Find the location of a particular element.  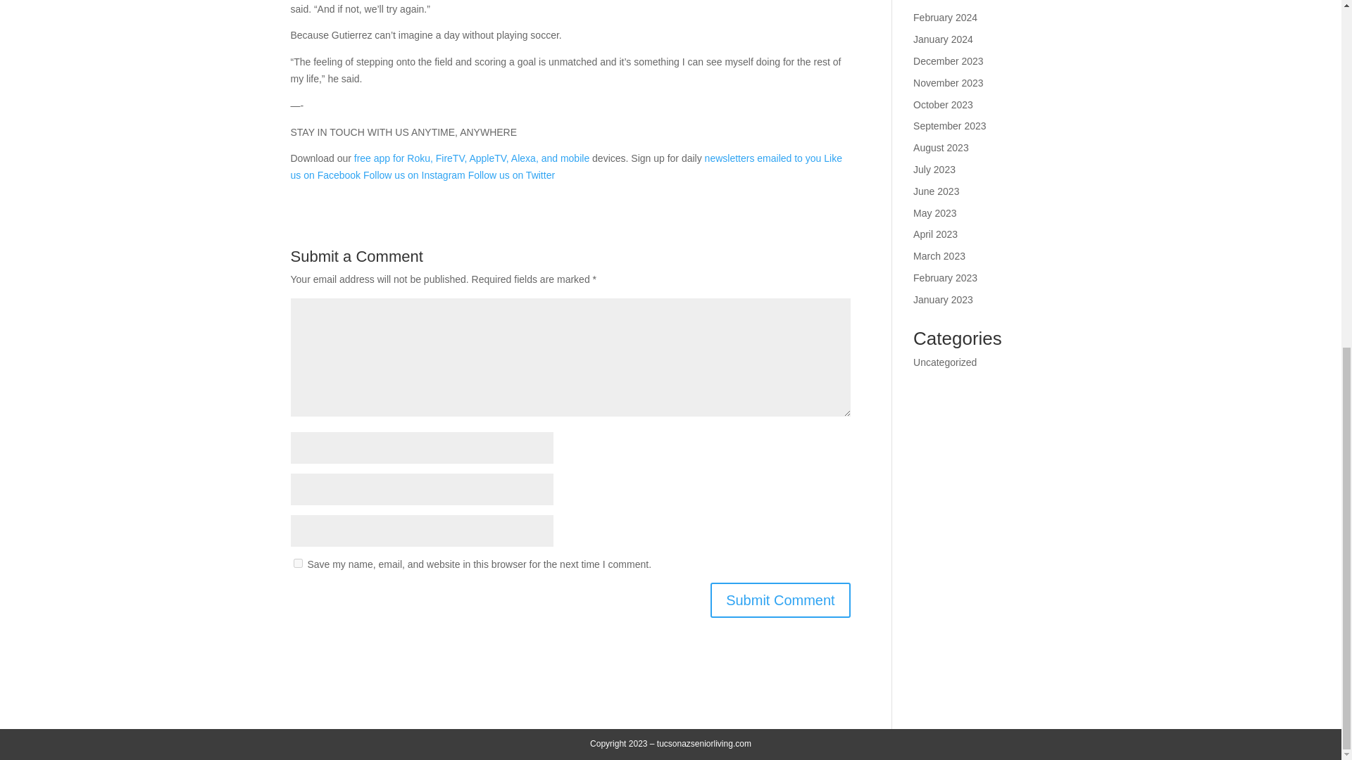

March 2024 is located at coordinates (939, 1).